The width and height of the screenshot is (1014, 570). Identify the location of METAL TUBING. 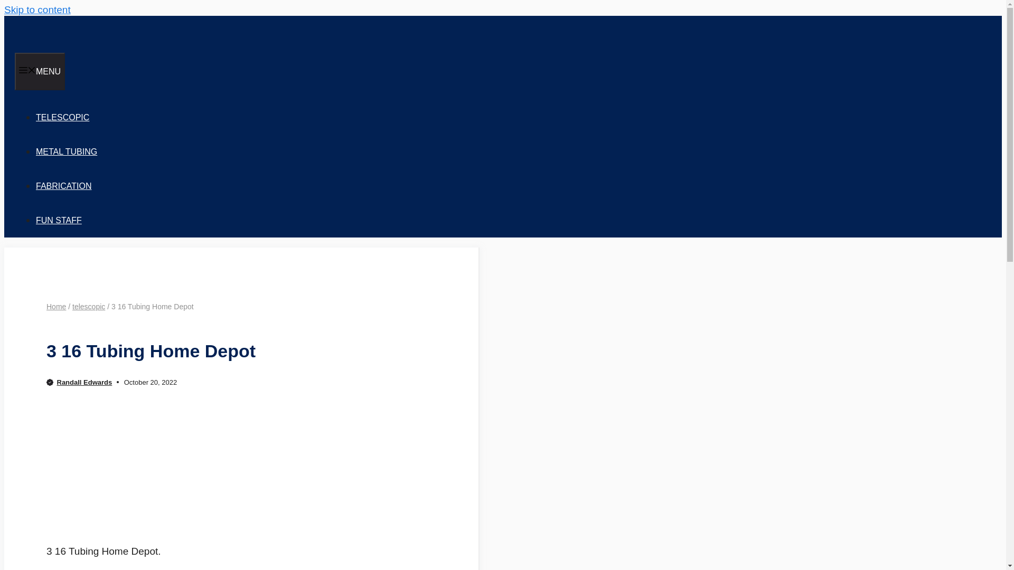
(67, 151).